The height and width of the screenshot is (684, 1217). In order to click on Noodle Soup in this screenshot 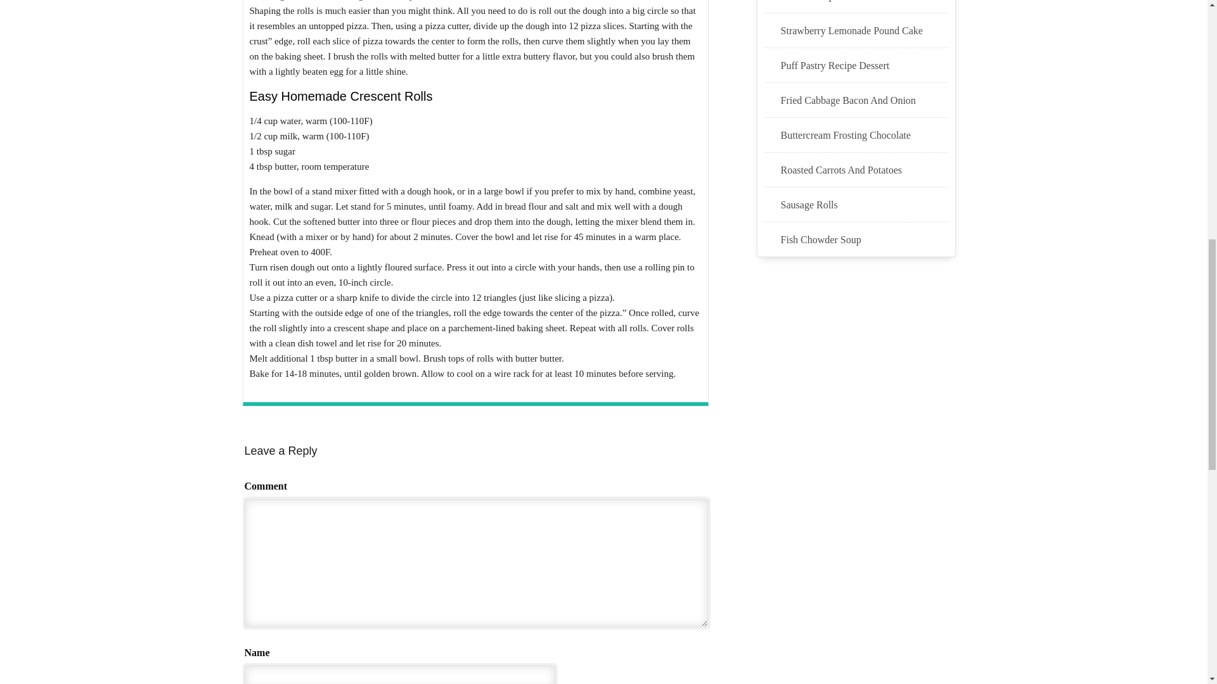, I will do `click(865, 2)`.